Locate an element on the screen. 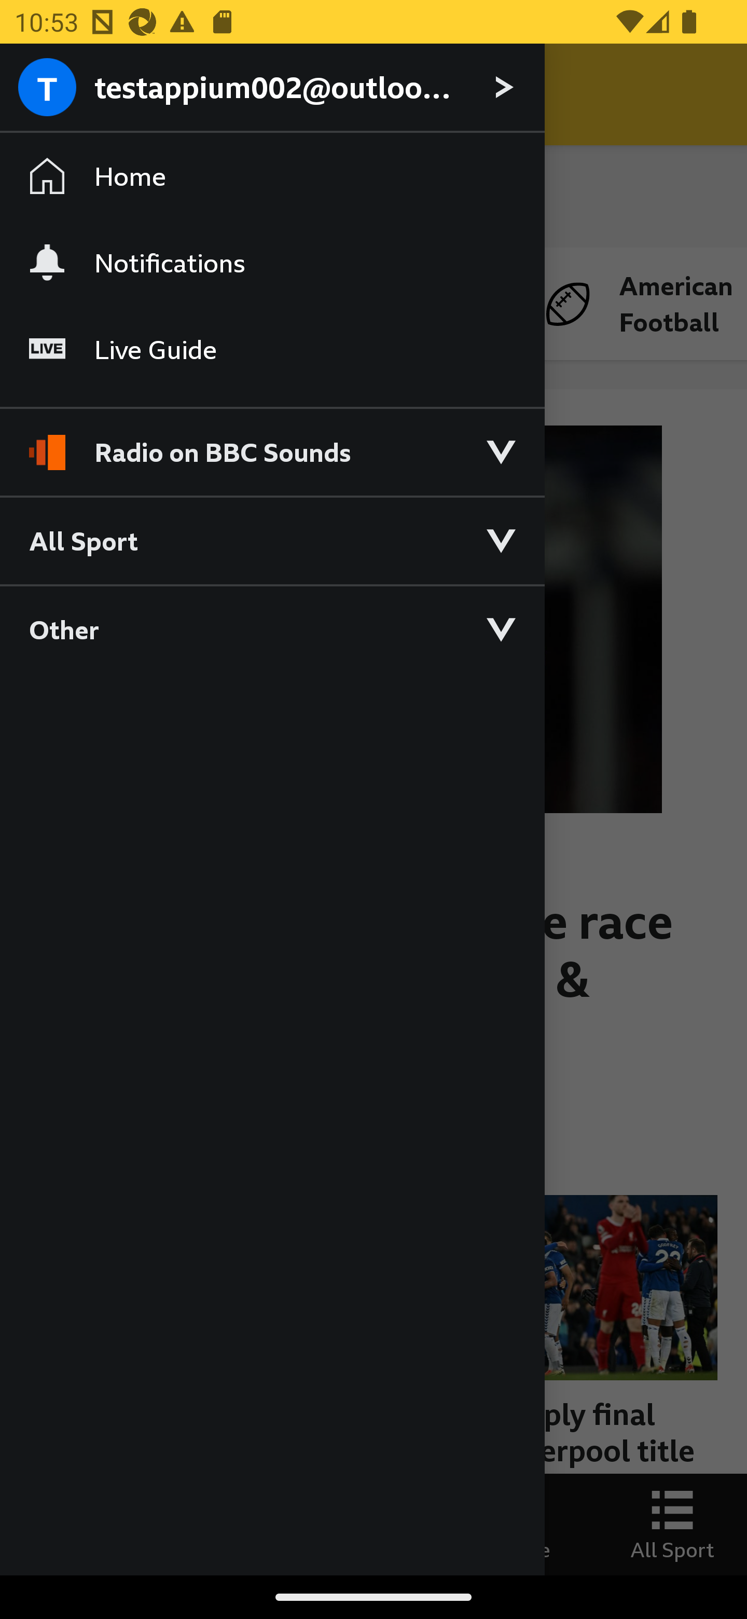 The image size is (747, 1619). Radio on BBC Sounds is located at coordinates (272, 443).